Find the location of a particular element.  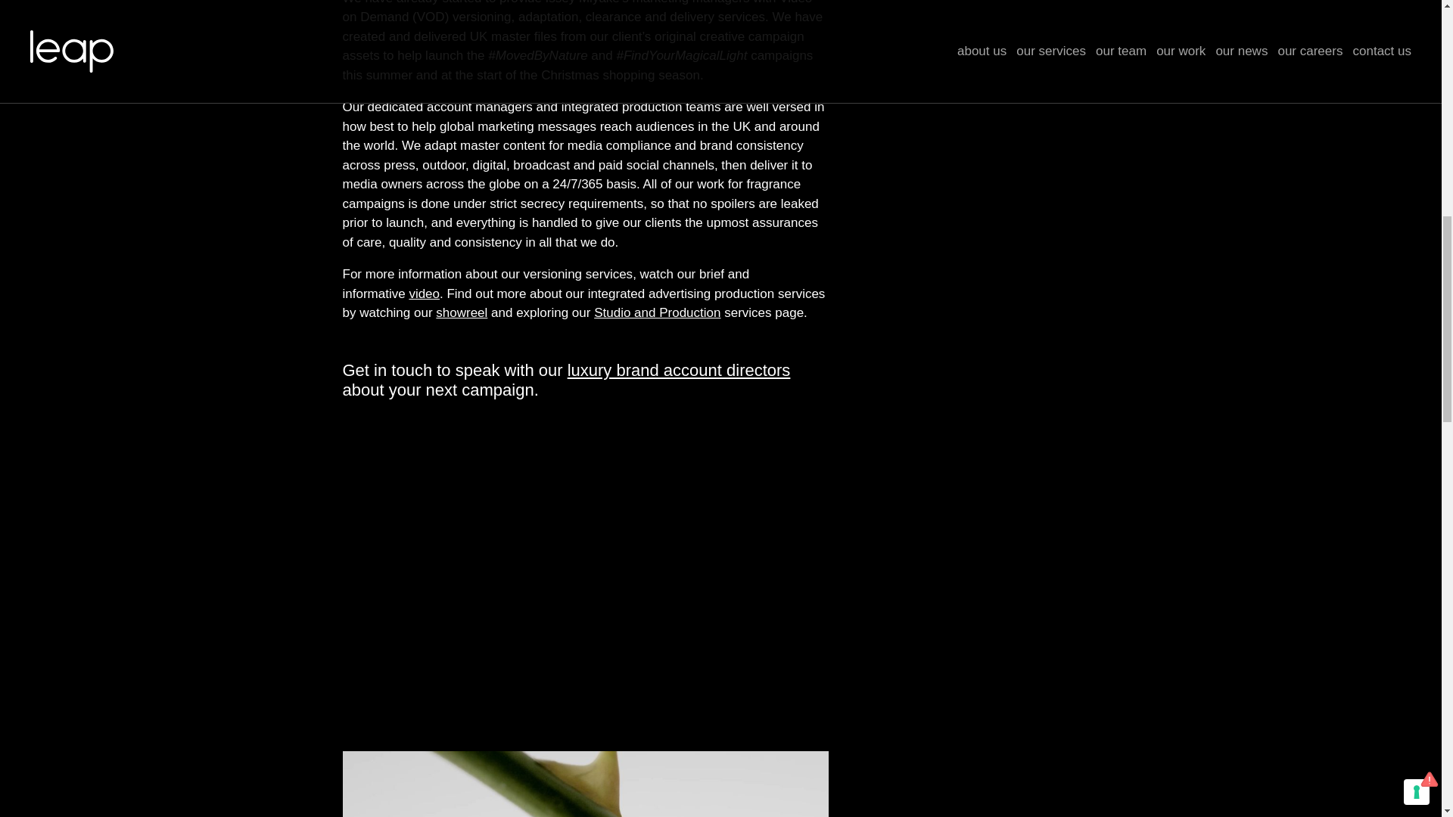

luxury brand account directors is located at coordinates (679, 371).